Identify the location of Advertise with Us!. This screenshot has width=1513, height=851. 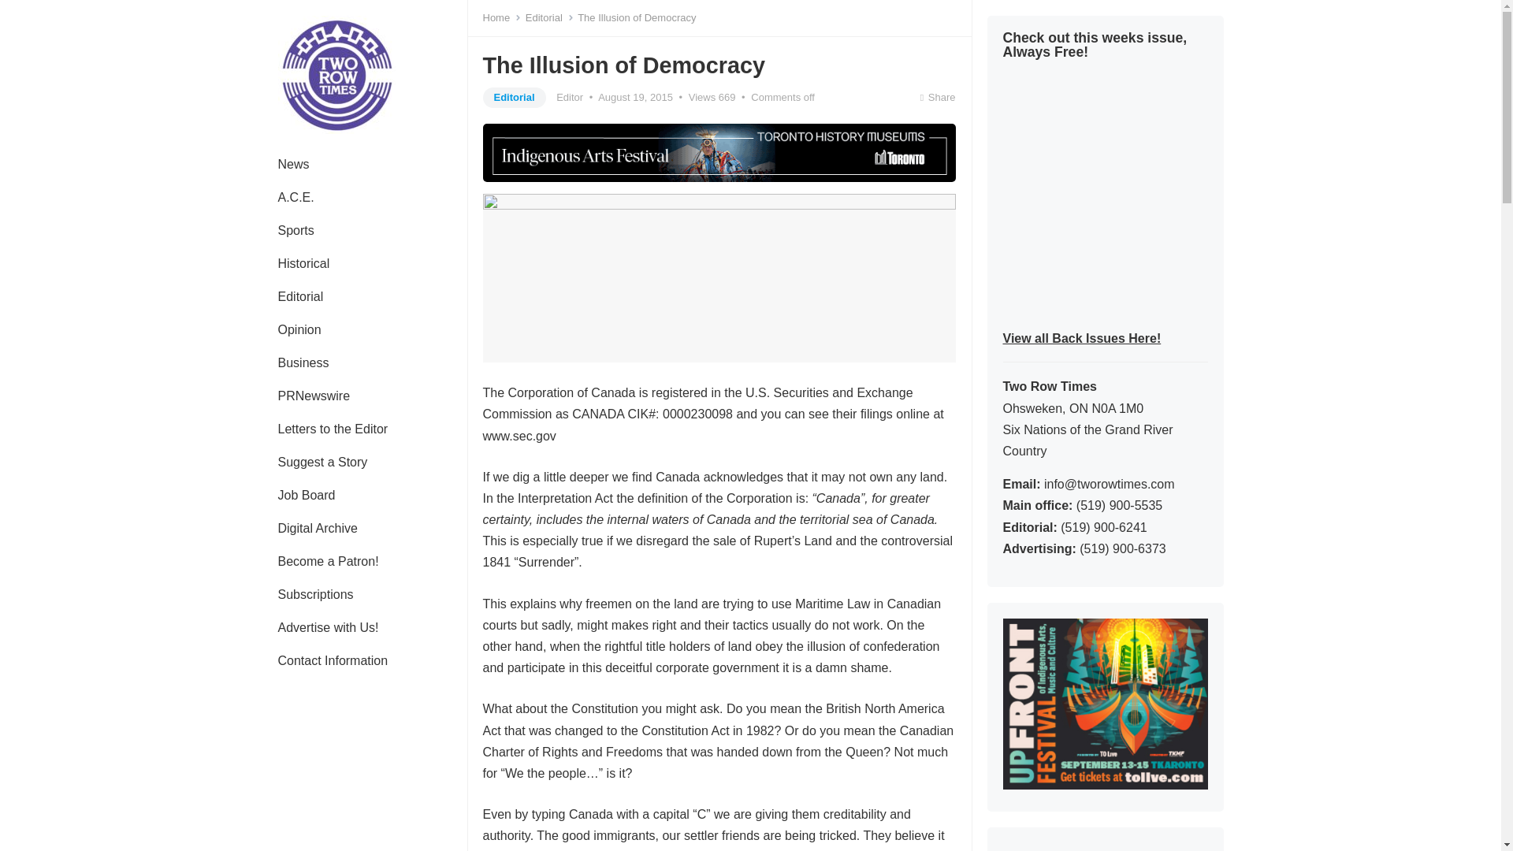
(328, 627).